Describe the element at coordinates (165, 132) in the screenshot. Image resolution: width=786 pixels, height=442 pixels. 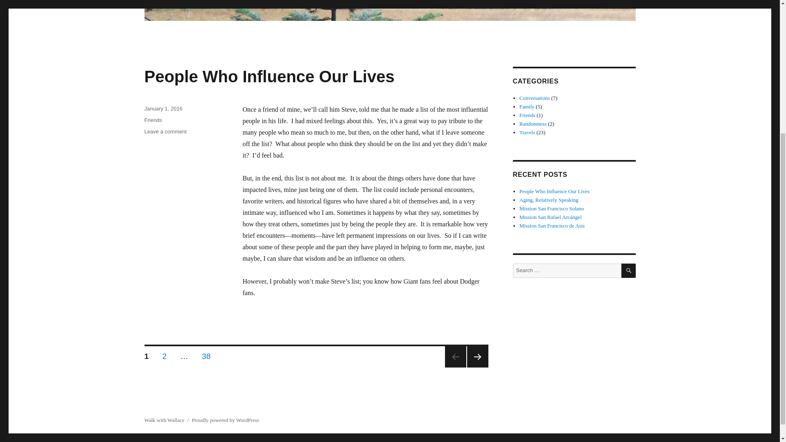
I see `Travels` at that location.